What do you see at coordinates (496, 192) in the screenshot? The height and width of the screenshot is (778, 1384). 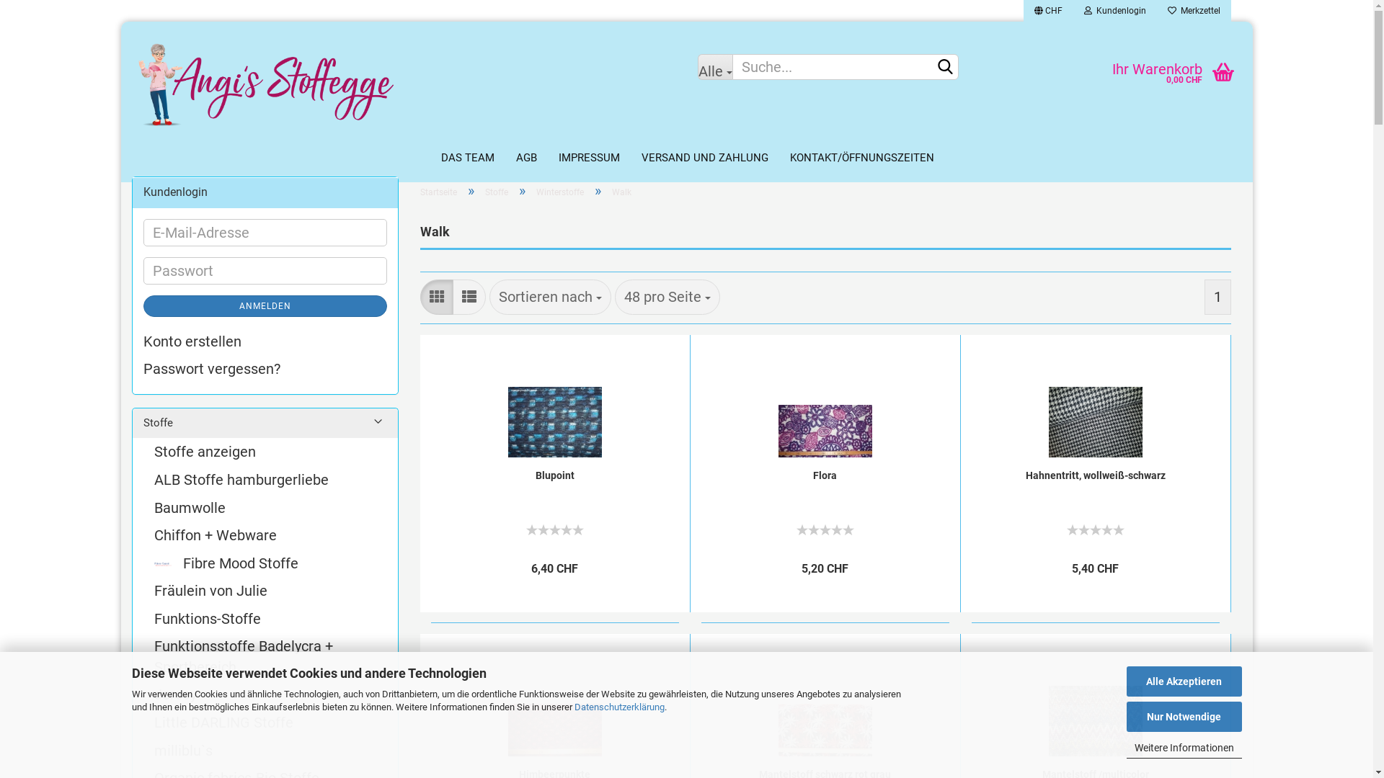 I see `Stoffe` at bounding box center [496, 192].